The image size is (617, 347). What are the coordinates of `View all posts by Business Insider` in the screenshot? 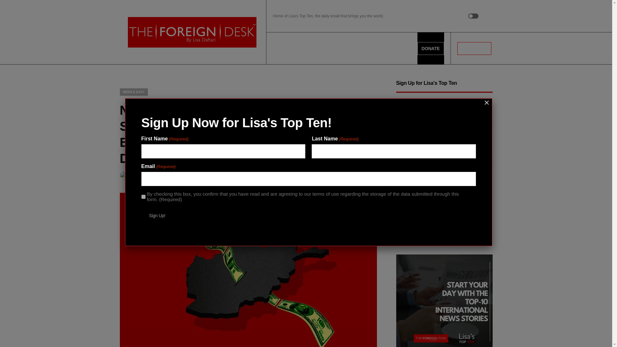 It's located at (143, 175).